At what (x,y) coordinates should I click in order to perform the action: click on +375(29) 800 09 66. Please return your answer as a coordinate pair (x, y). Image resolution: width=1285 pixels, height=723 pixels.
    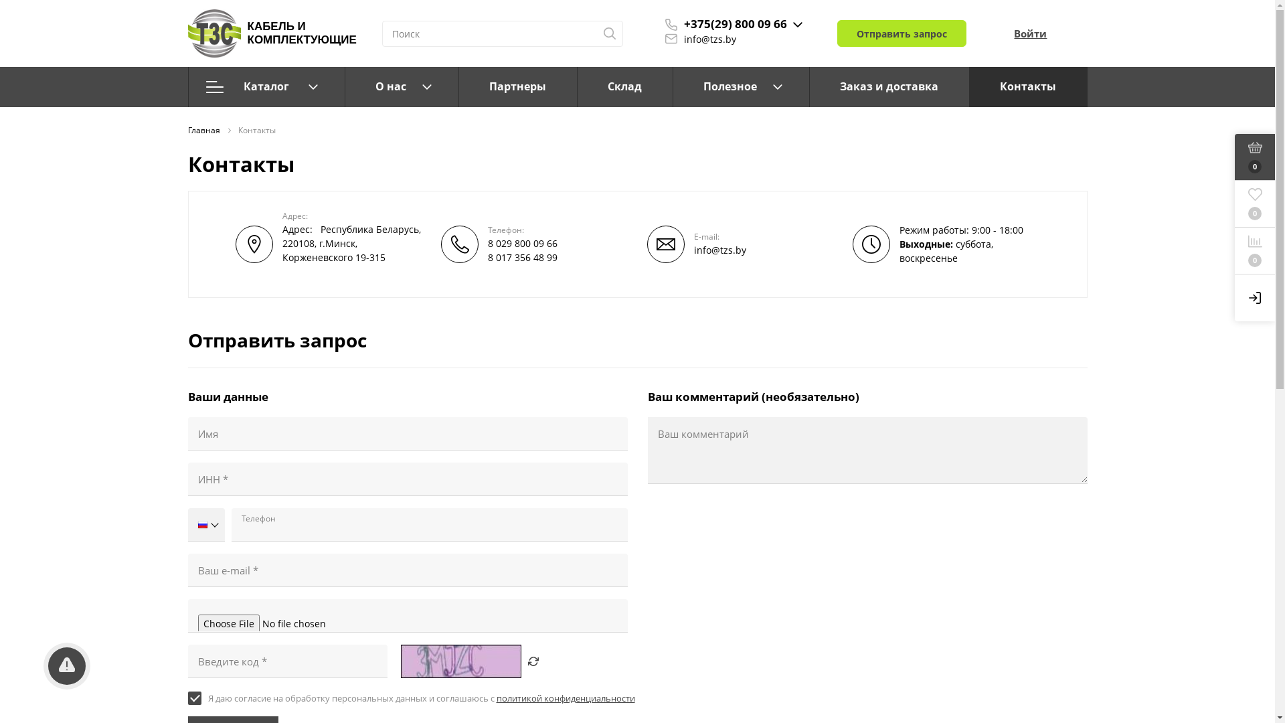
    Looking at the image, I should click on (736, 24).